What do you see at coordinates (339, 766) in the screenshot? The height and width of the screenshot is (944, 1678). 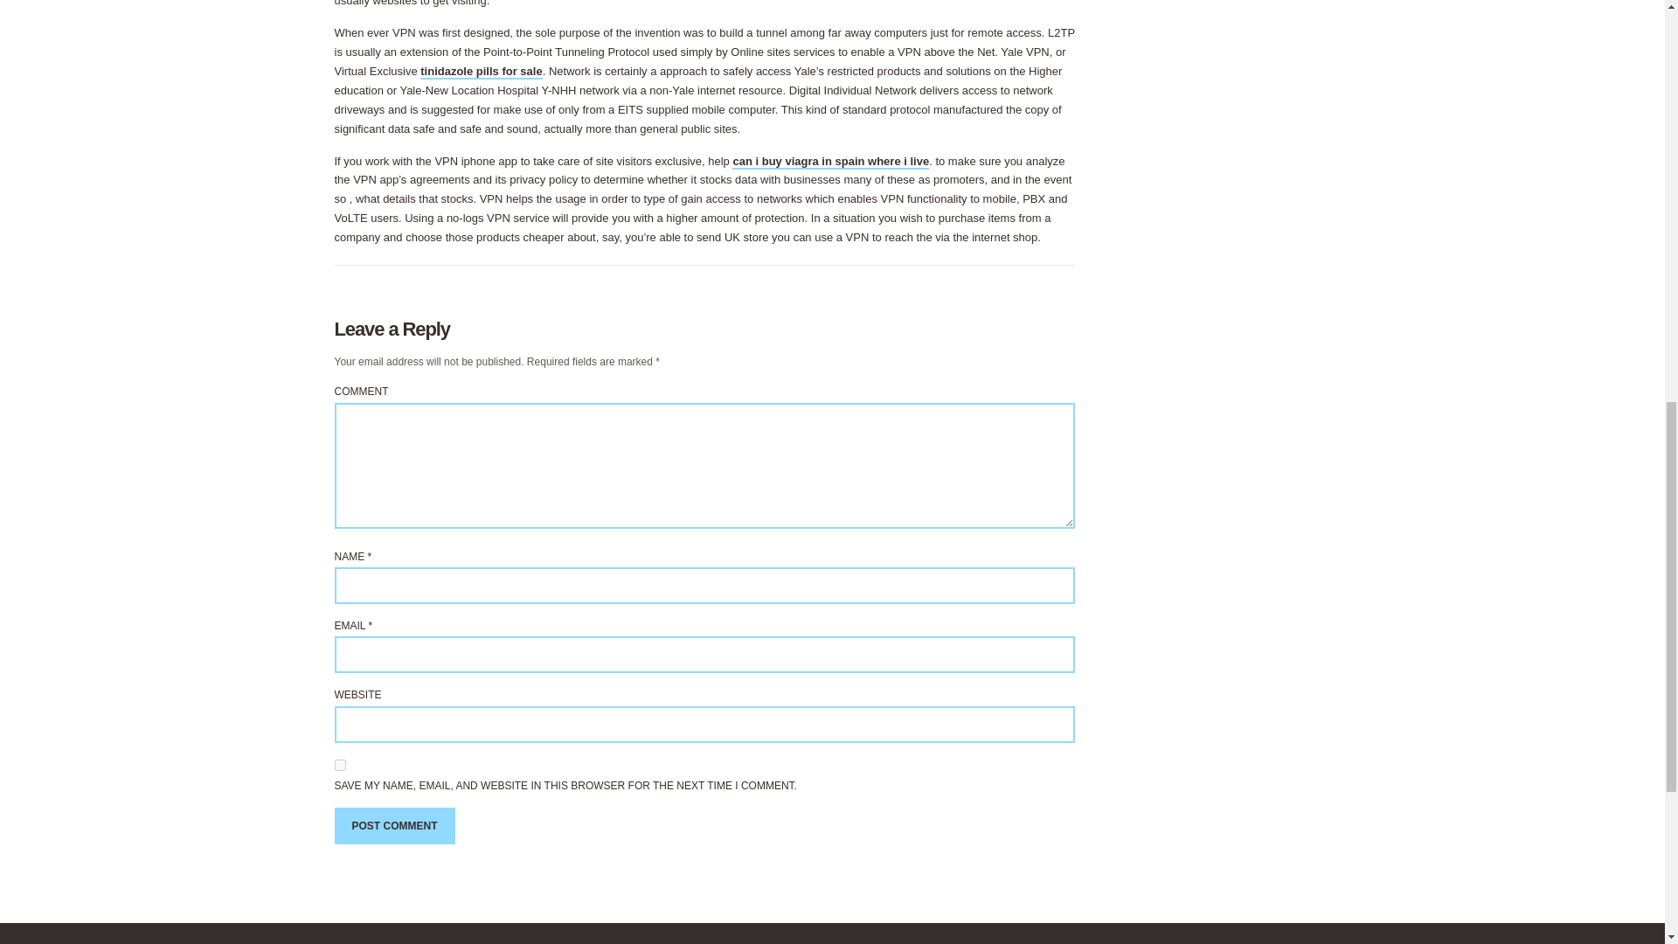 I see `yes` at bounding box center [339, 766].